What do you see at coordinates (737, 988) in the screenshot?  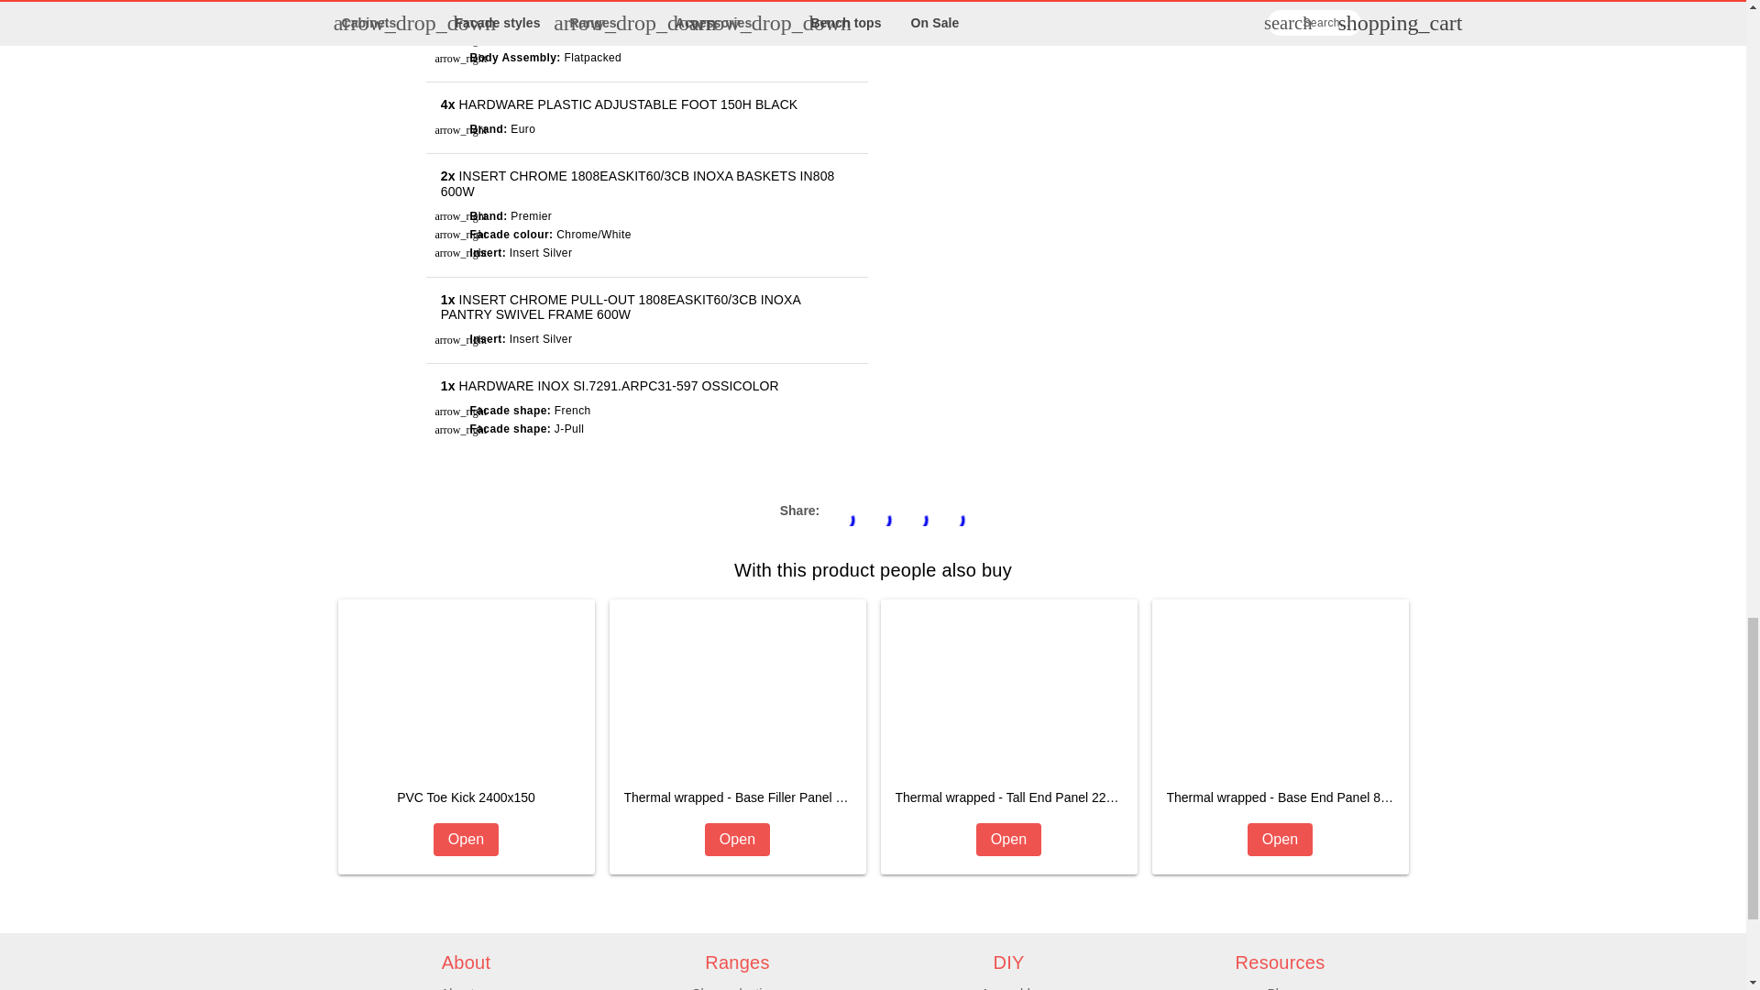 I see `Add to your board on Pinterest` at bounding box center [737, 988].